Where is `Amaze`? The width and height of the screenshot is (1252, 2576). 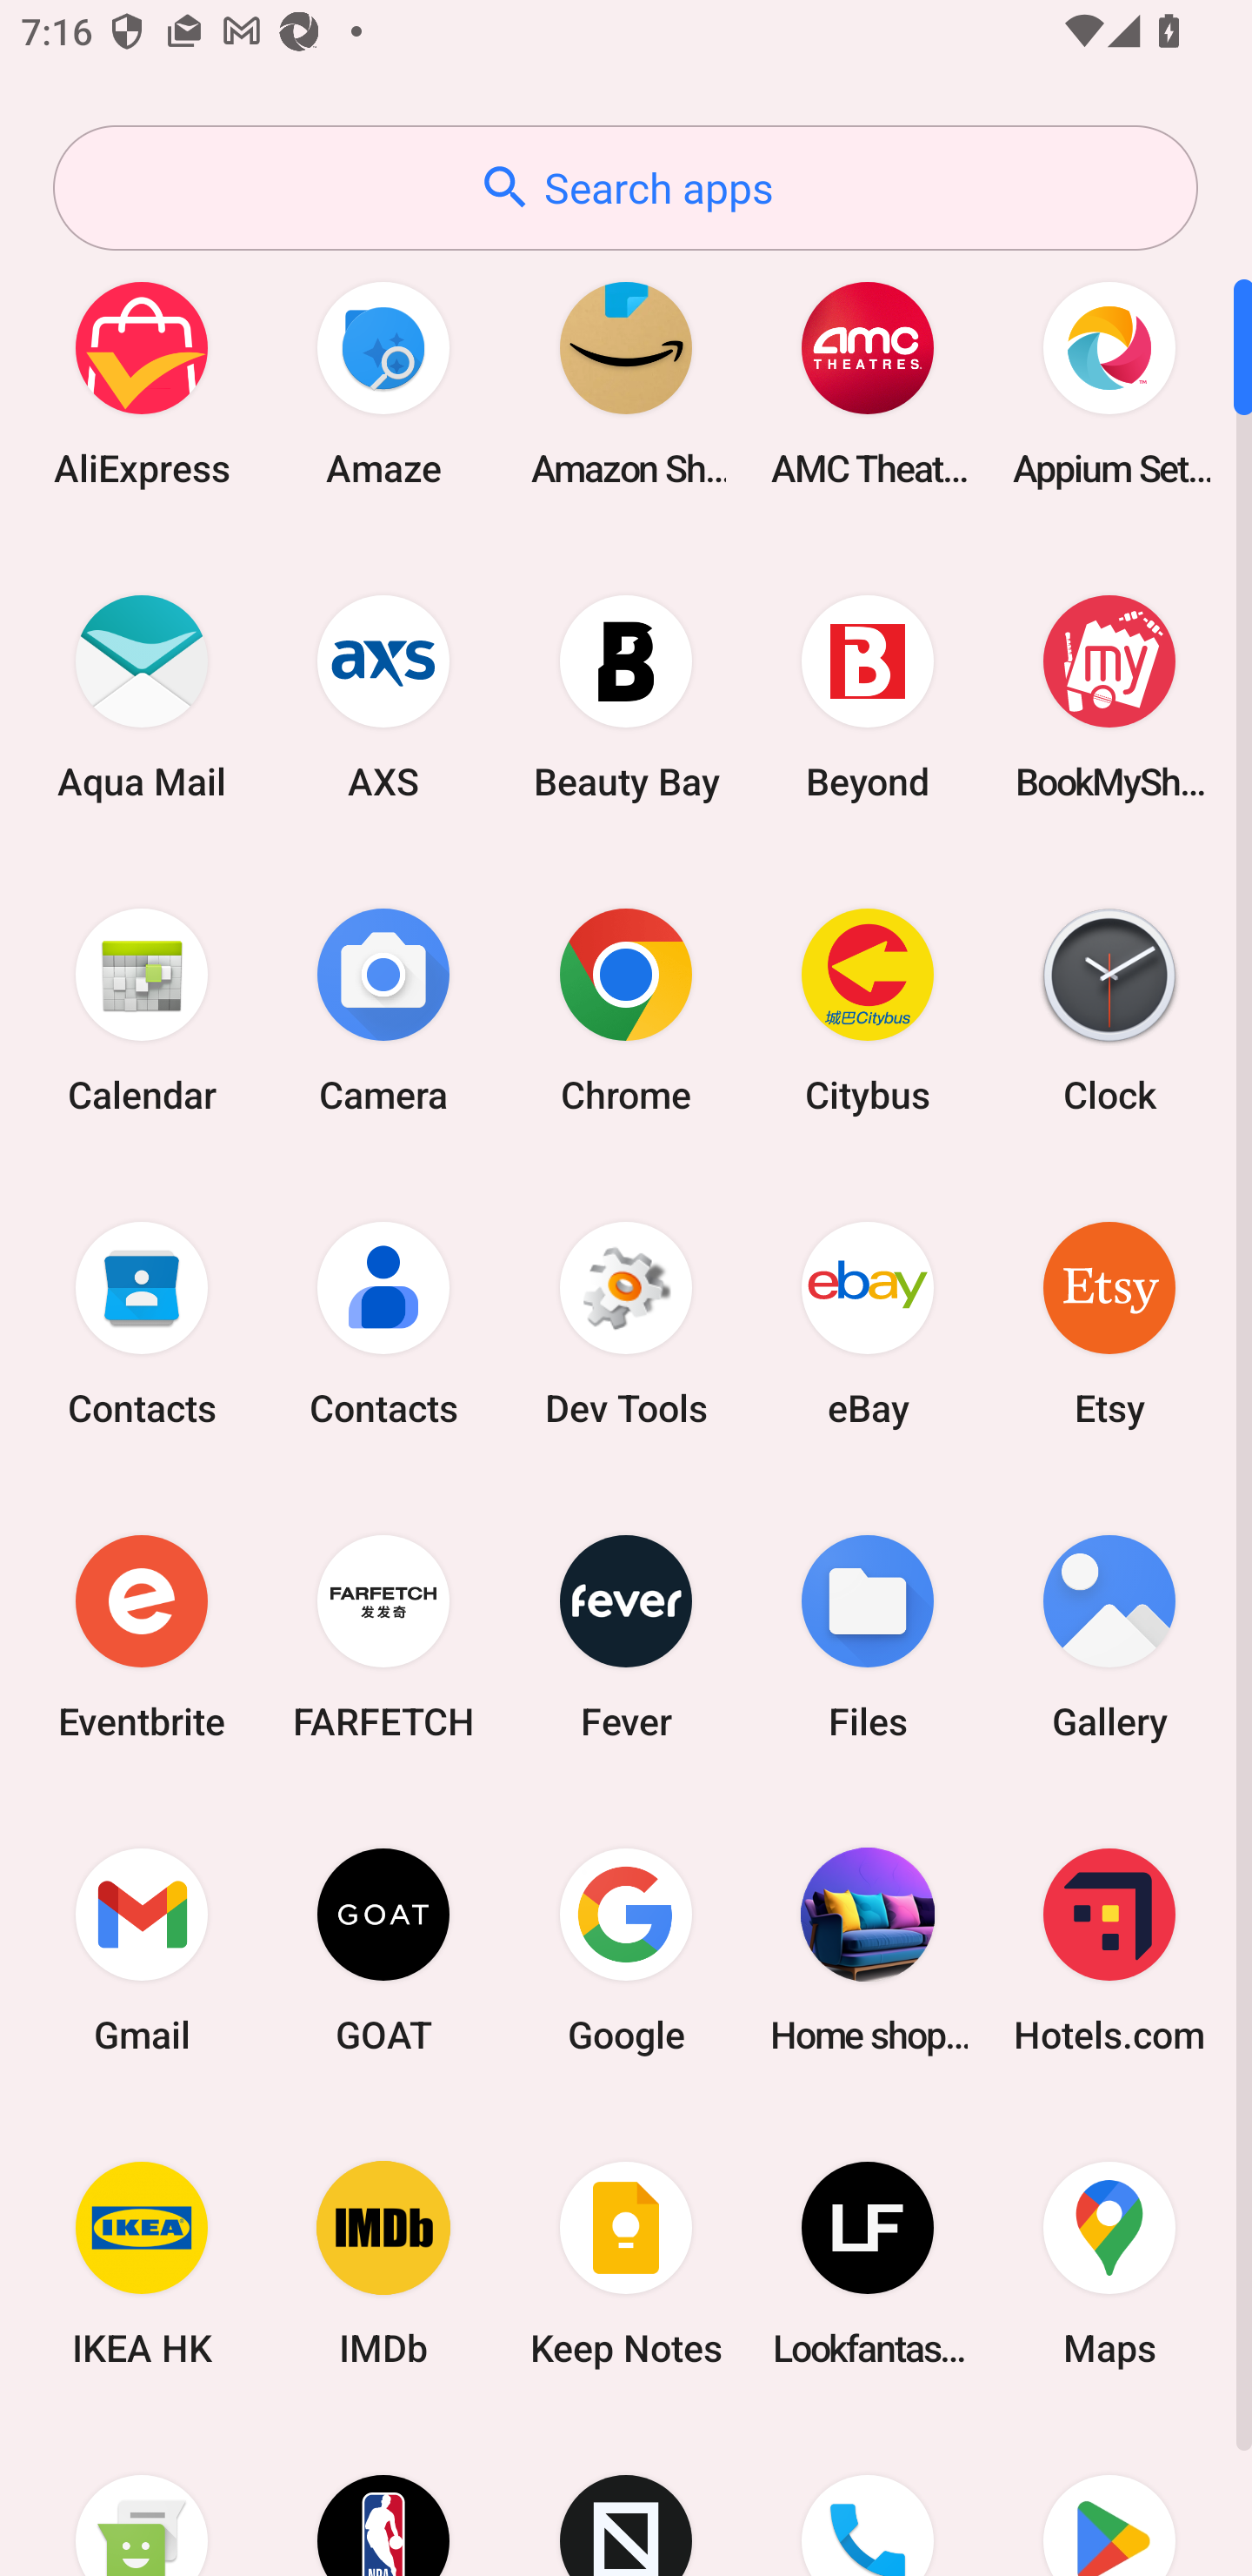 Amaze is located at coordinates (383, 383).